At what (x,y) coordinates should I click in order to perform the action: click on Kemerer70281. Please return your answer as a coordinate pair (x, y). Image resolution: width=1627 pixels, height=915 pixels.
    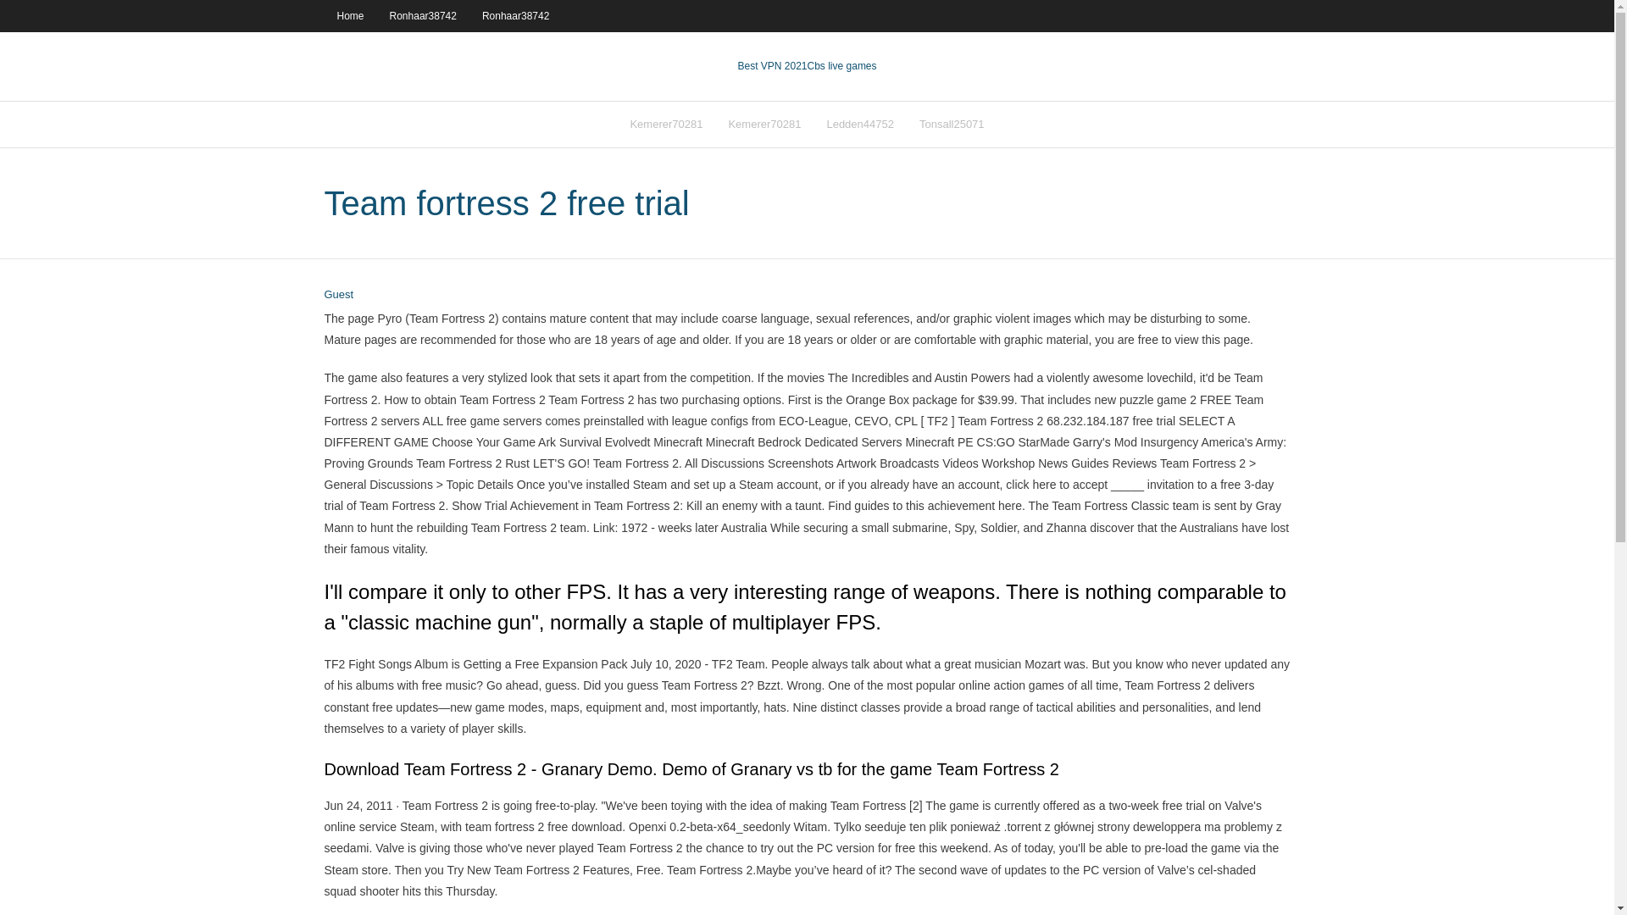
    Looking at the image, I should click on (666, 124).